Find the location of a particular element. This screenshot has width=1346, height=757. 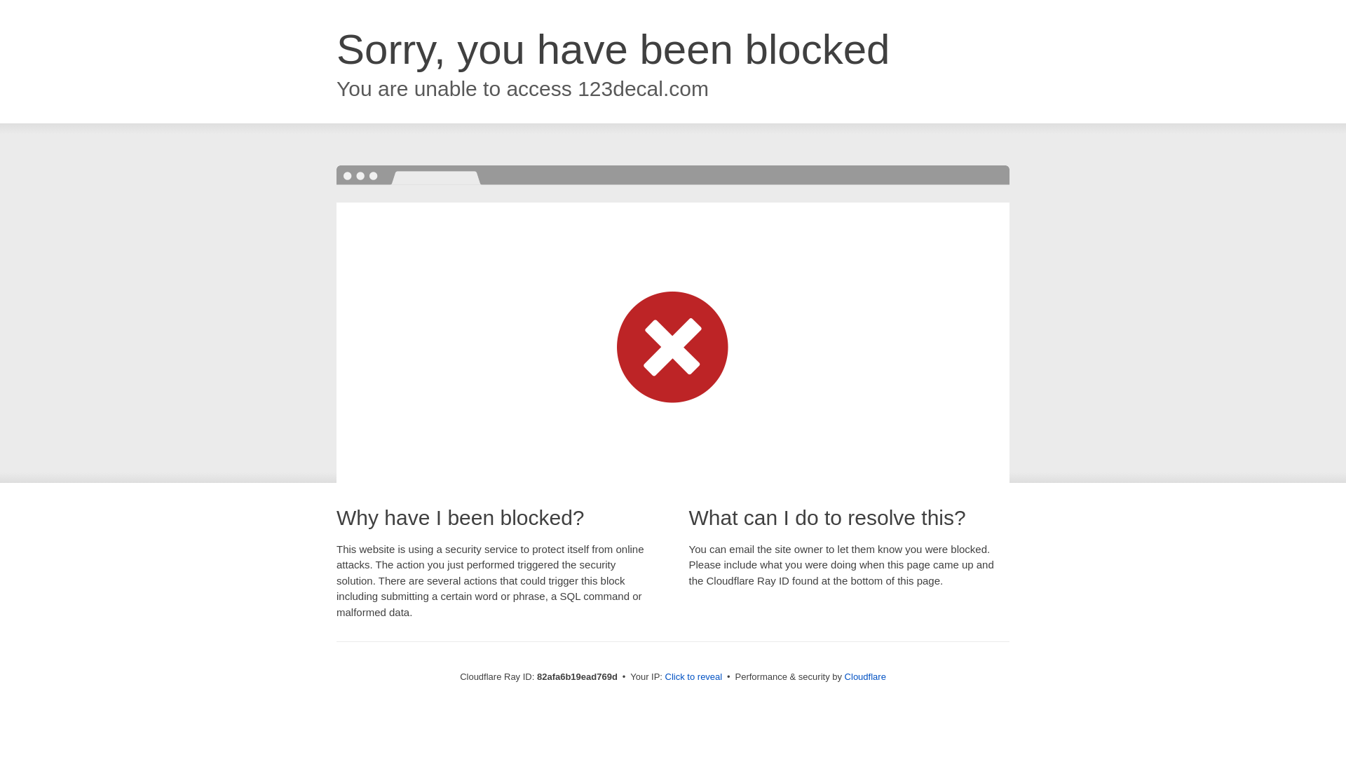

Cloudflare is located at coordinates (865, 677).